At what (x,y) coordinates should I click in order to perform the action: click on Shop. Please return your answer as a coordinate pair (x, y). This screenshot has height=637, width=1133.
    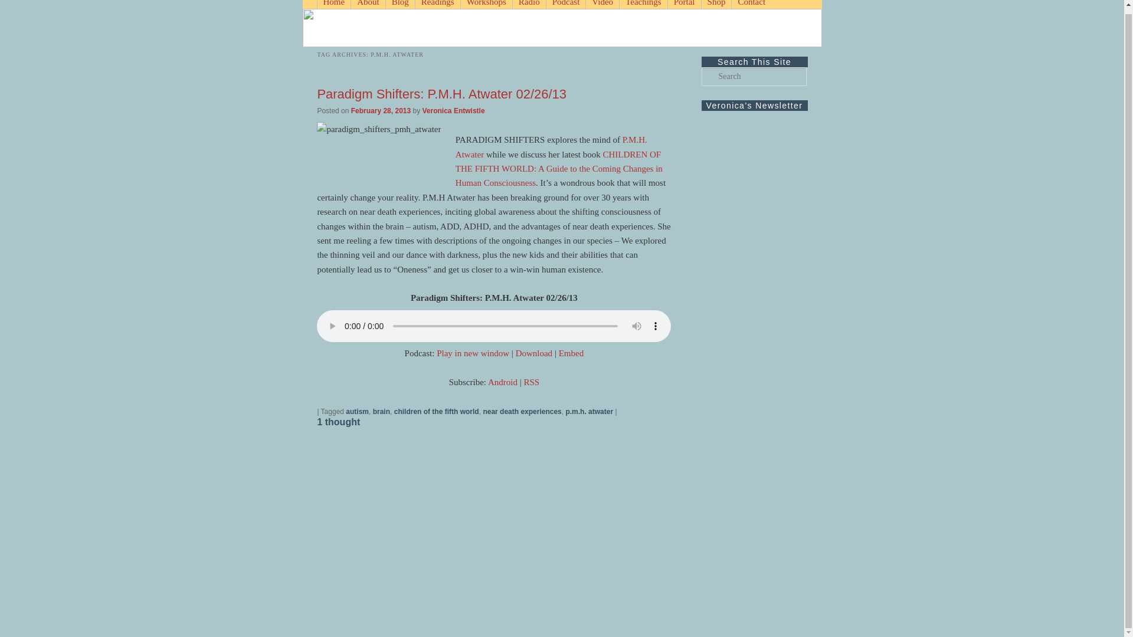
    Looking at the image, I should click on (716, 5).